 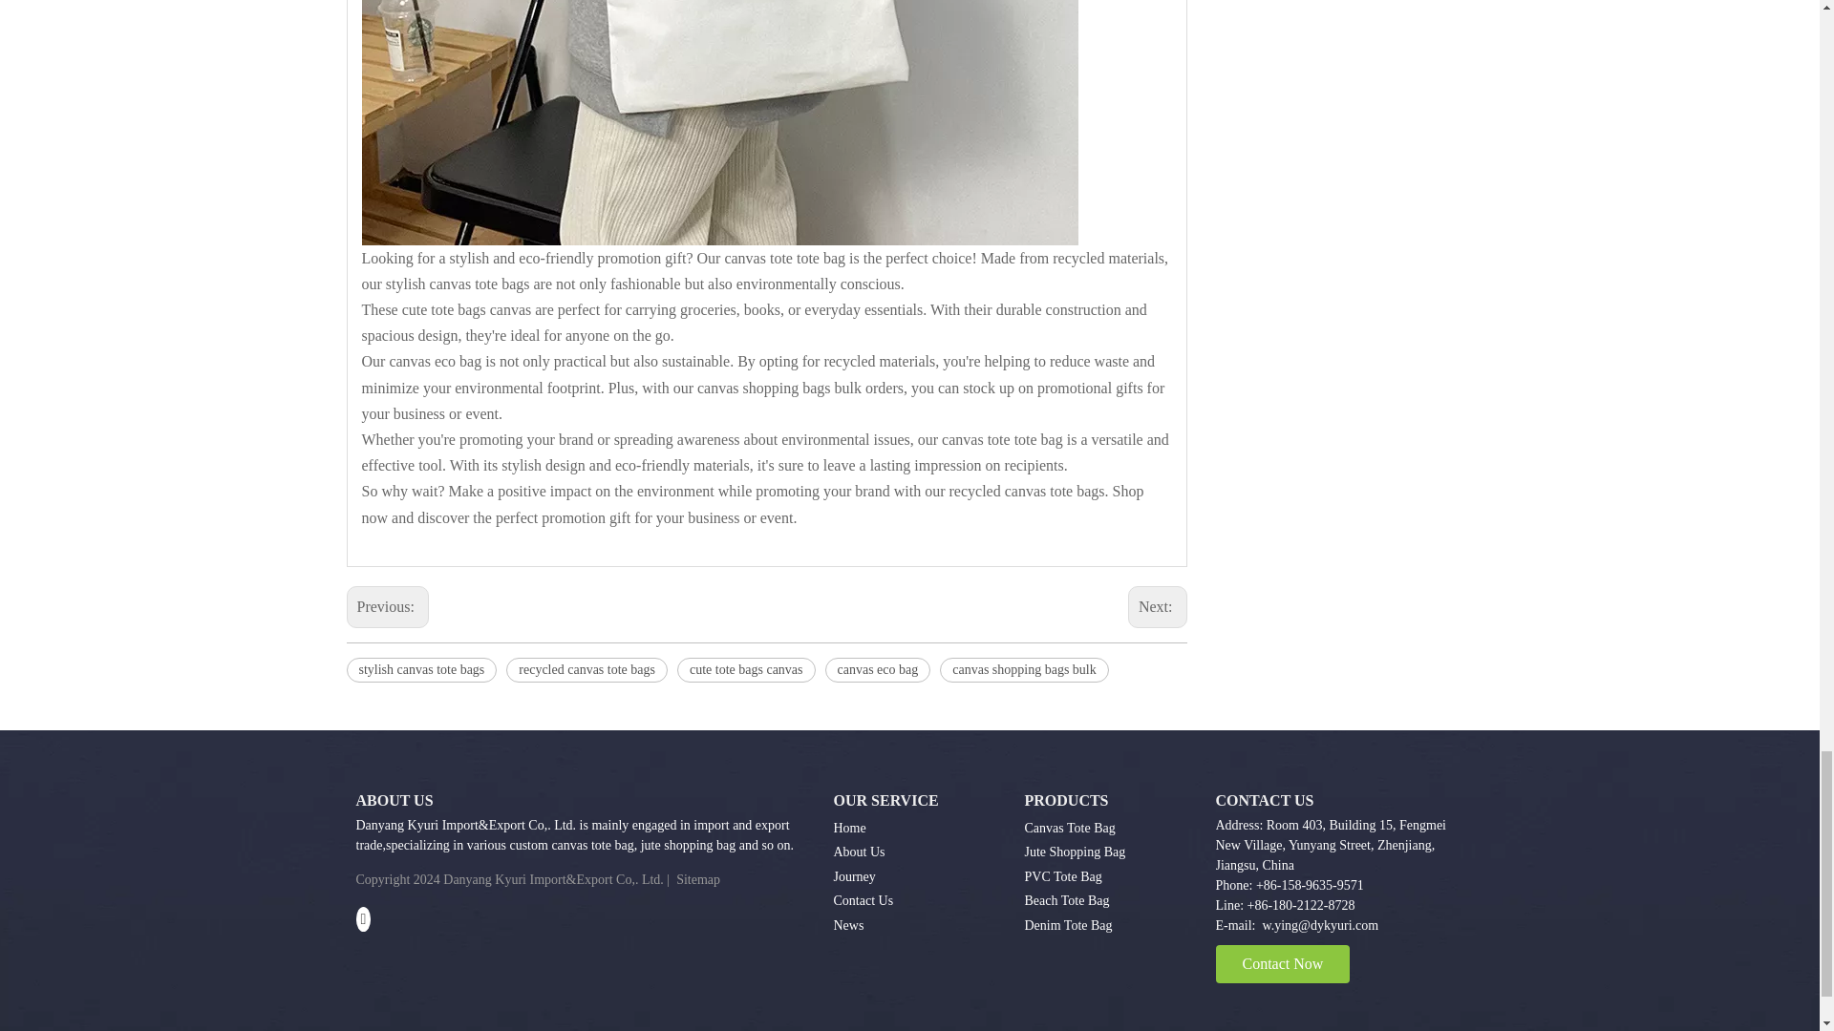 What do you see at coordinates (848, 827) in the screenshot?
I see `Home` at bounding box center [848, 827].